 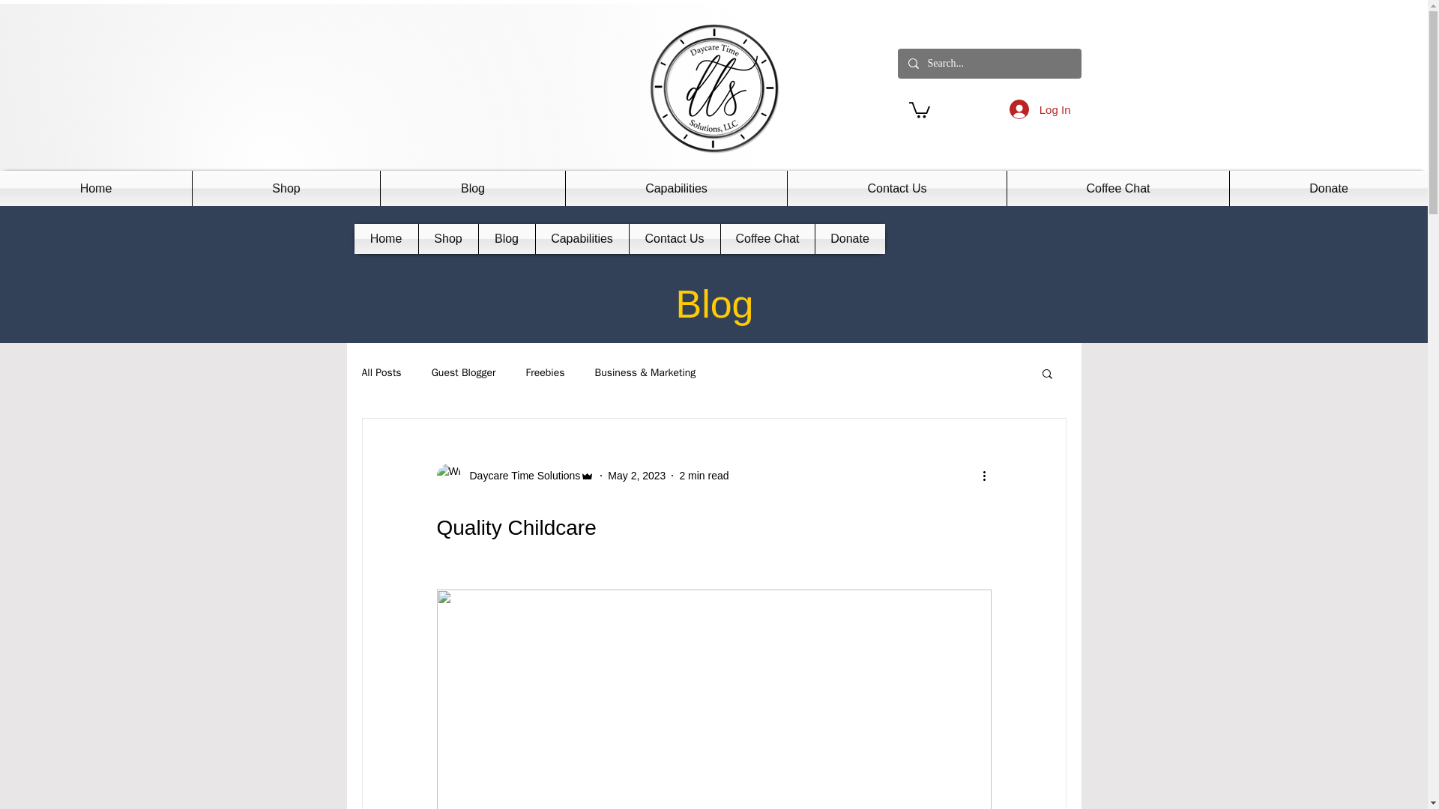 What do you see at coordinates (896, 188) in the screenshot?
I see `Contact Us` at bounding box center [896, 188].